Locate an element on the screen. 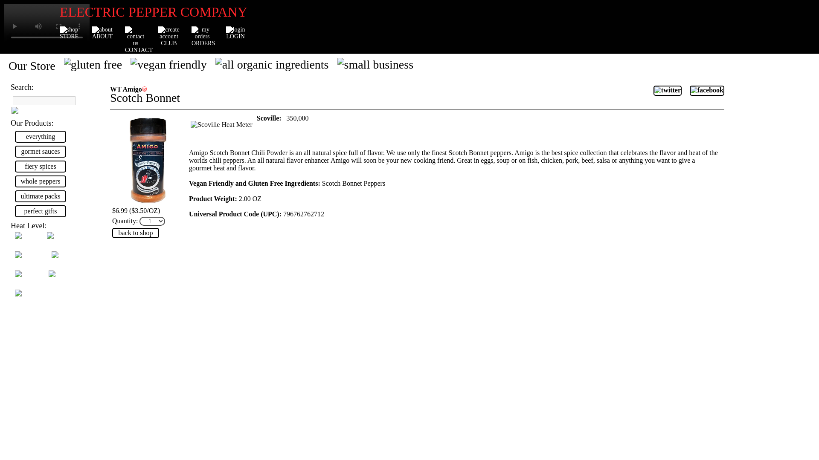  CLUB is located at coordinates (166, 33).